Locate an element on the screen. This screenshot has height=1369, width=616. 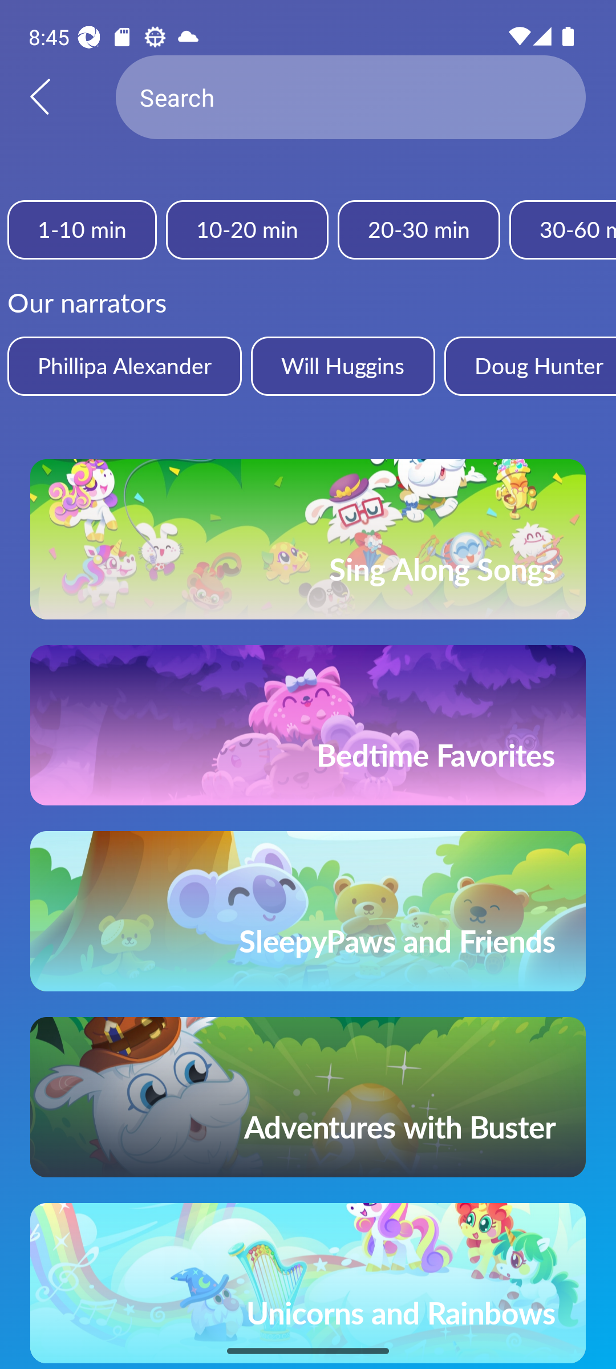
Unicorns and Rainbows is located at coordinates (308, 1283).